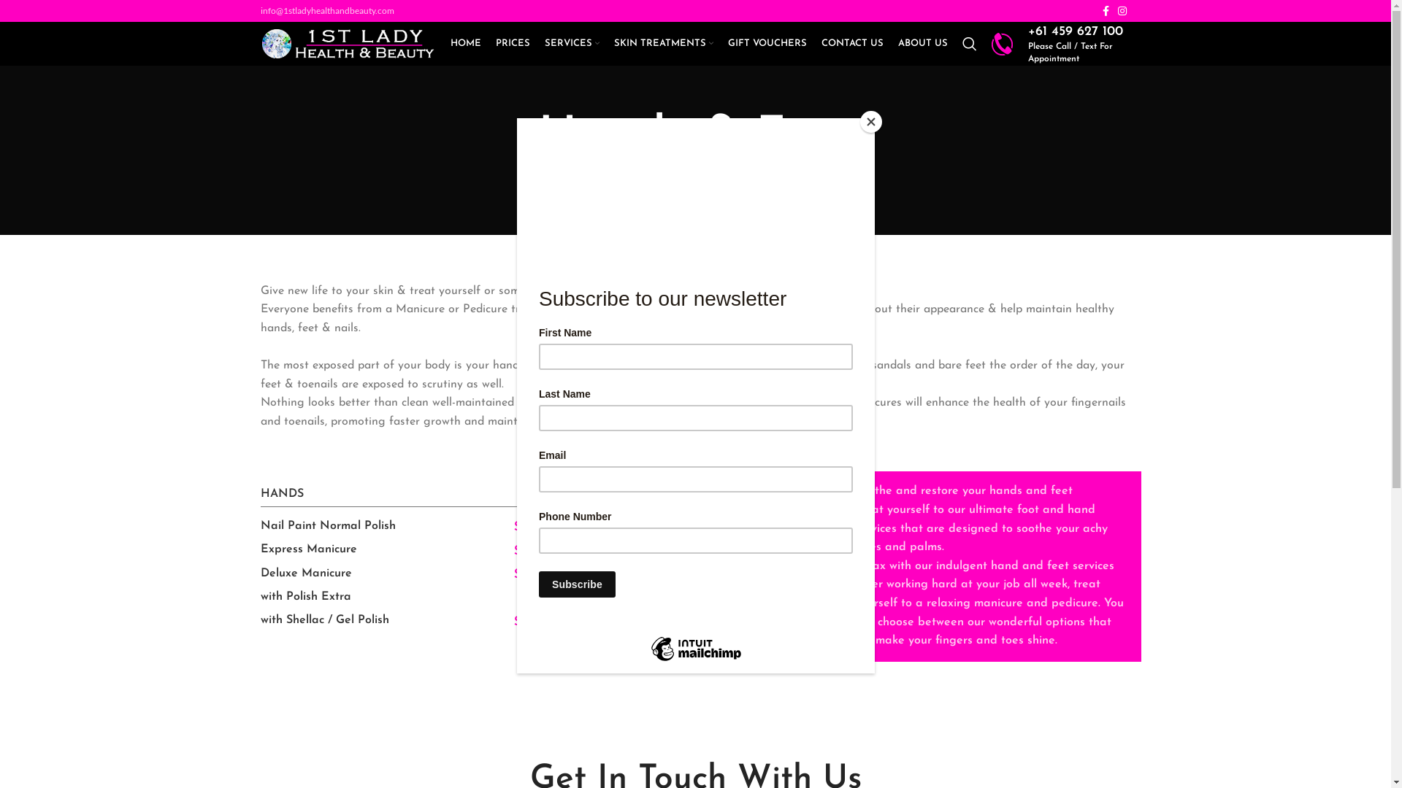 Image resolution: width=1402 pixels, height=788 pixels. Describe the element at coordinates (851, 44) in the screenshot. I see `CONTACT US` at that location.